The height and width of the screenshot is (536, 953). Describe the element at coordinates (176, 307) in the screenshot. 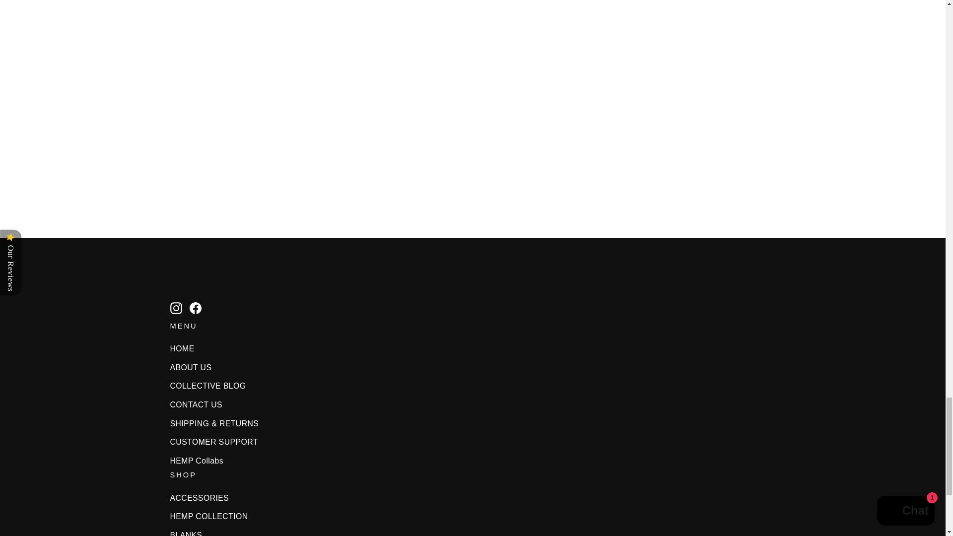

I see `Somewon on Instagram` at that location.